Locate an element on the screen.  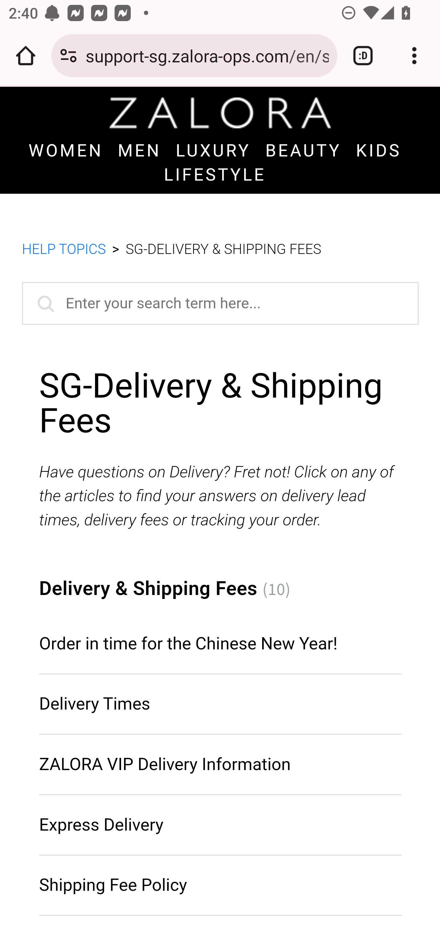
Open the home page is located at coordinates (26, 56).